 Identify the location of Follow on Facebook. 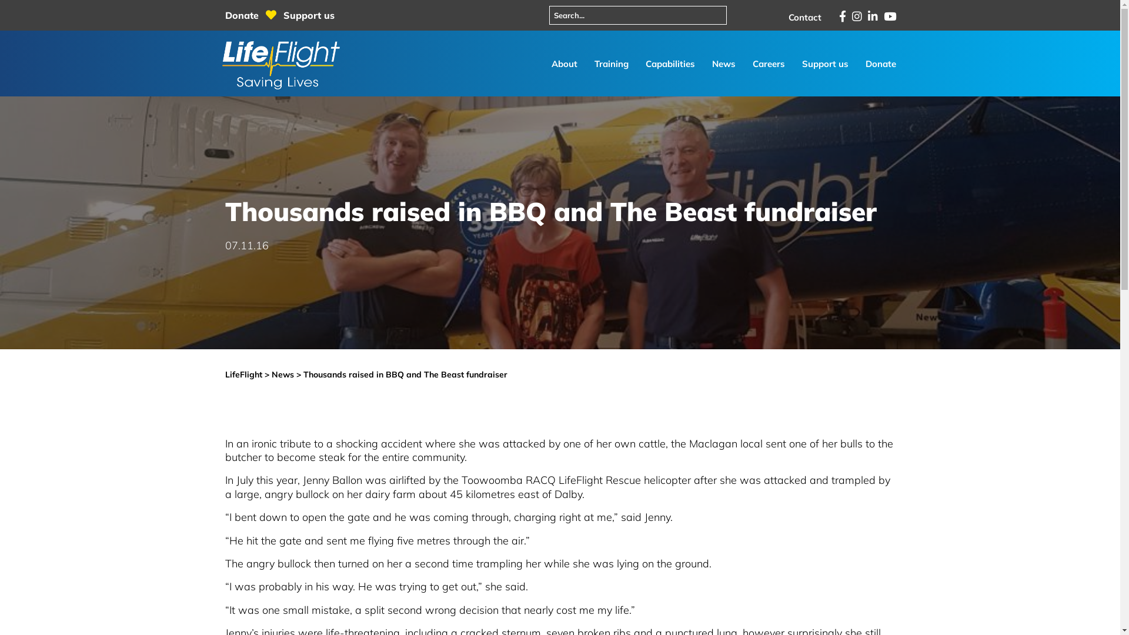
(842, 16).